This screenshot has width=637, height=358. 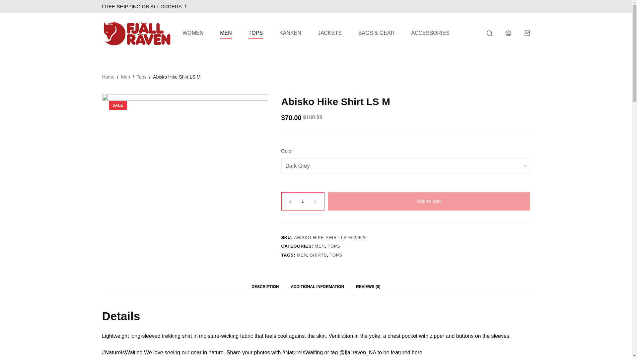 I want to click on Home, so click(x=108, y=77).